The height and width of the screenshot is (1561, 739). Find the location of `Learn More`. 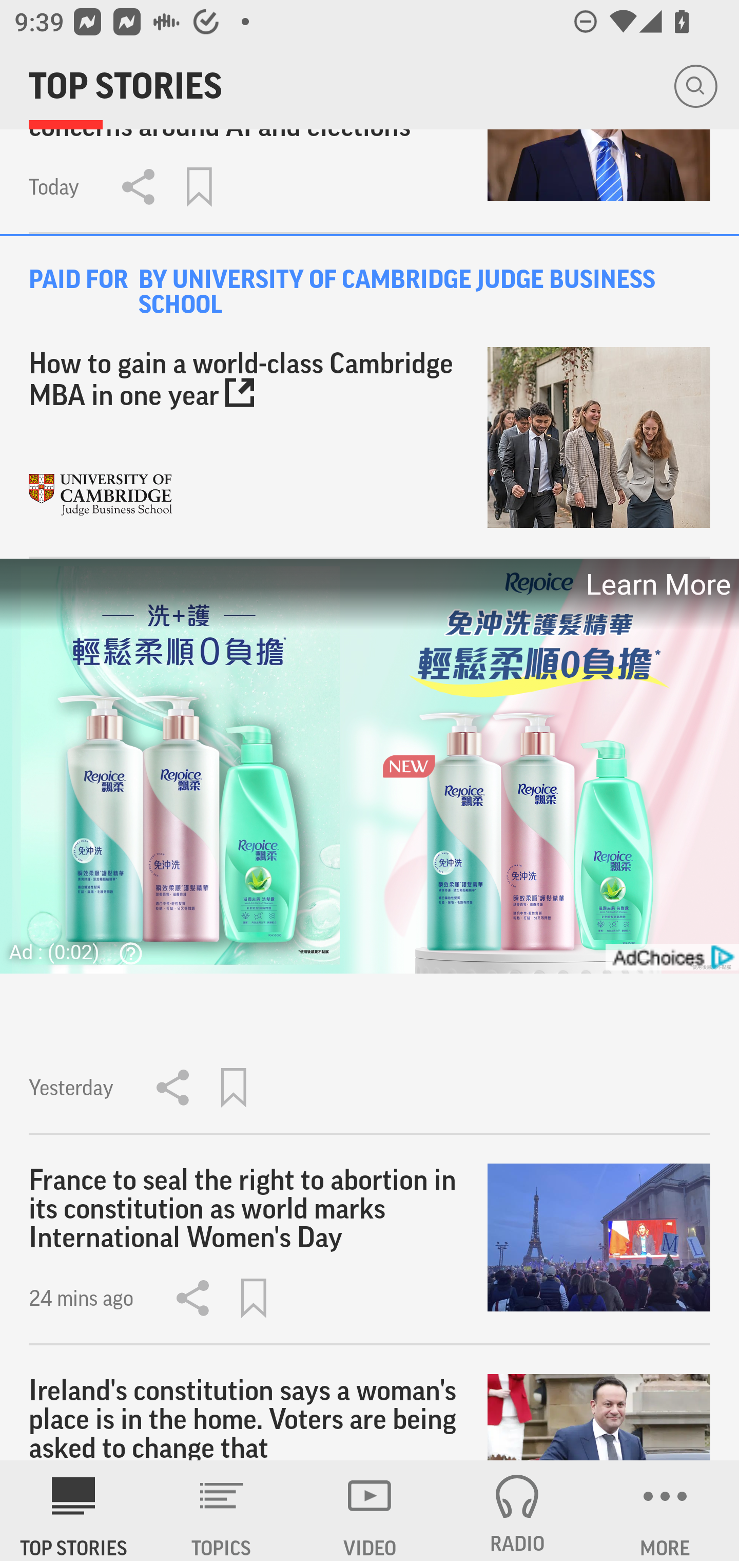

Learn More is located at coordinates (657, 584).